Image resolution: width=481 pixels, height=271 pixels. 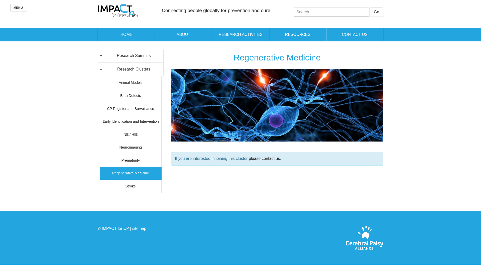 What do you see at coordinates (131, 186) in the screenshot?
I see `Stroke` at bounding box center [131, 186].